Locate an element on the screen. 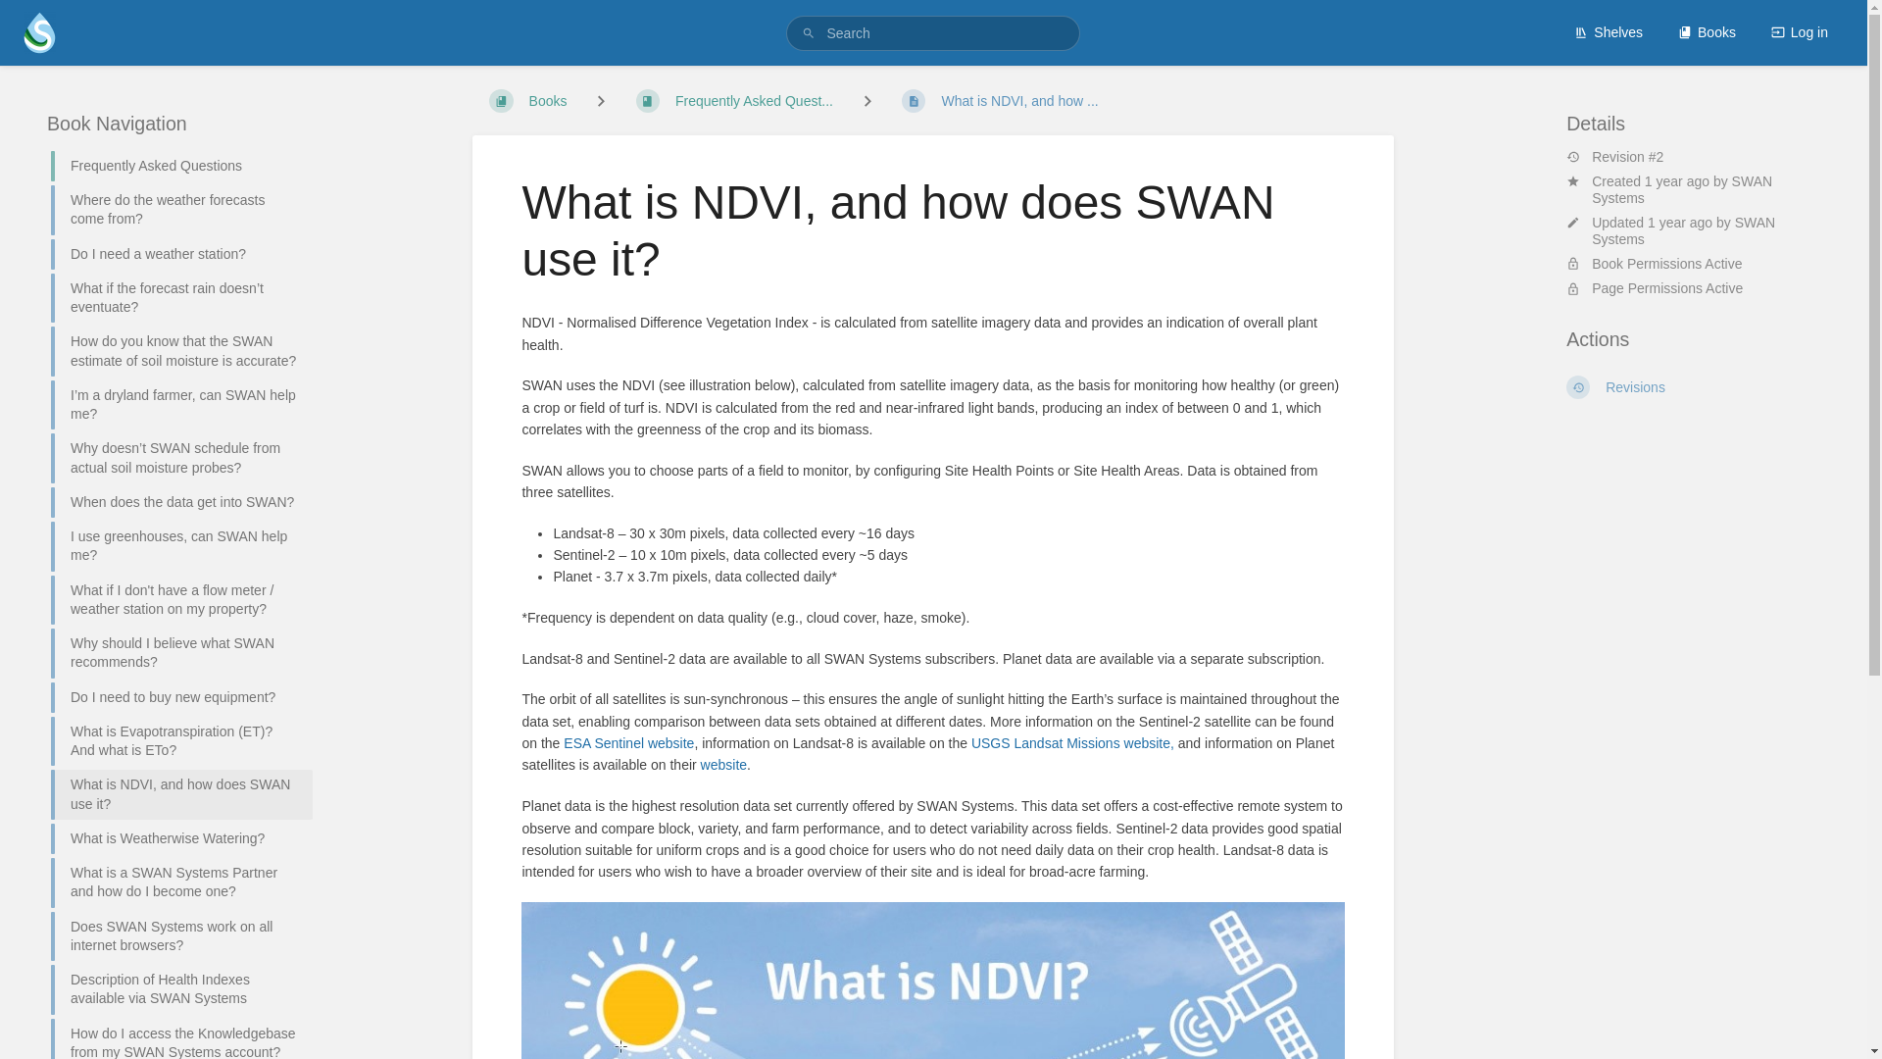 This screenshot has width=1882, height=1059. I use greenhouses, can SWAN help me? is located at coordinates (173, 547).